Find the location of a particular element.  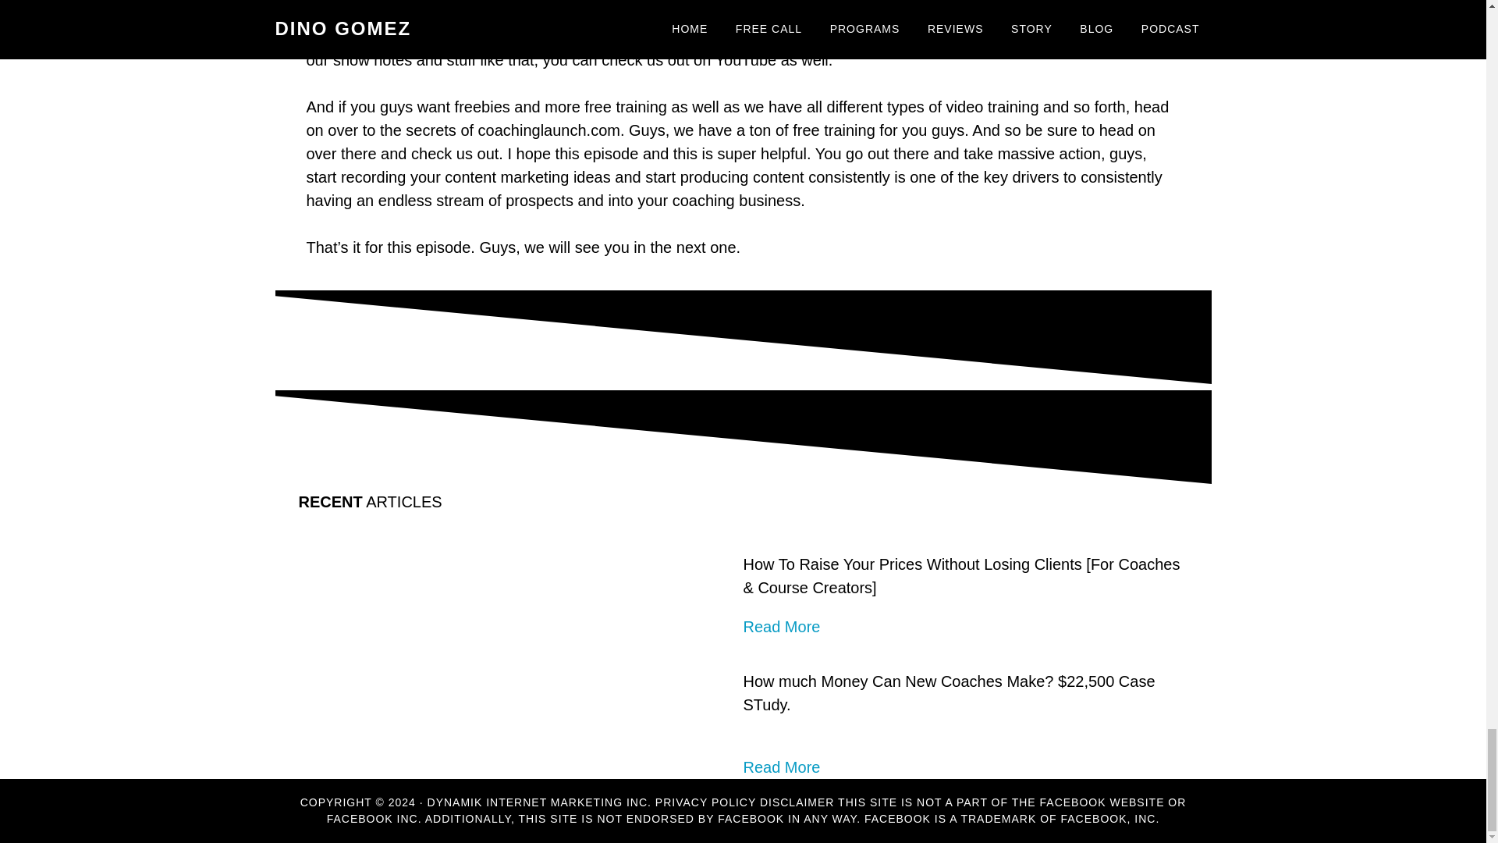

PRIVACY POLICY is located at coordinates (705, 802).